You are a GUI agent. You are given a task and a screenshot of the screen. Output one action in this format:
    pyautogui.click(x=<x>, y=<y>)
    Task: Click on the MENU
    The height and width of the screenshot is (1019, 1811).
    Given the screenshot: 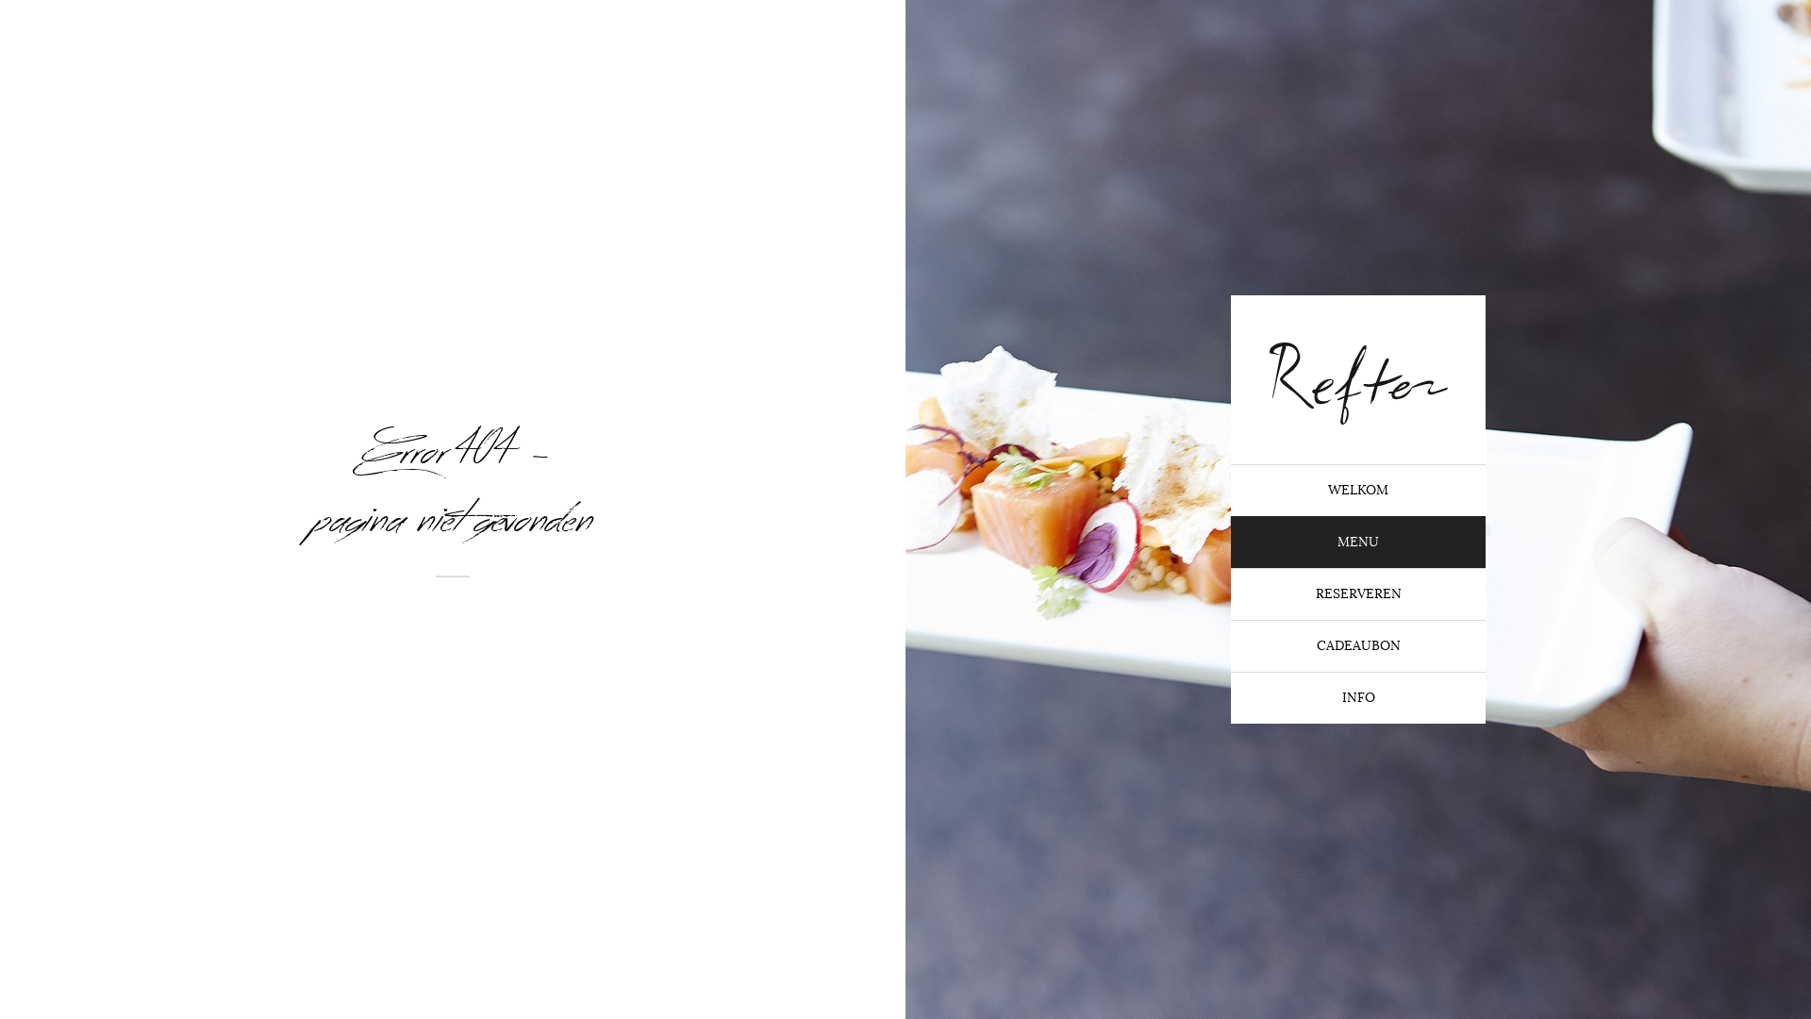 What is the action you would take?
    pyautogui.click(x=1358, y=542)
    